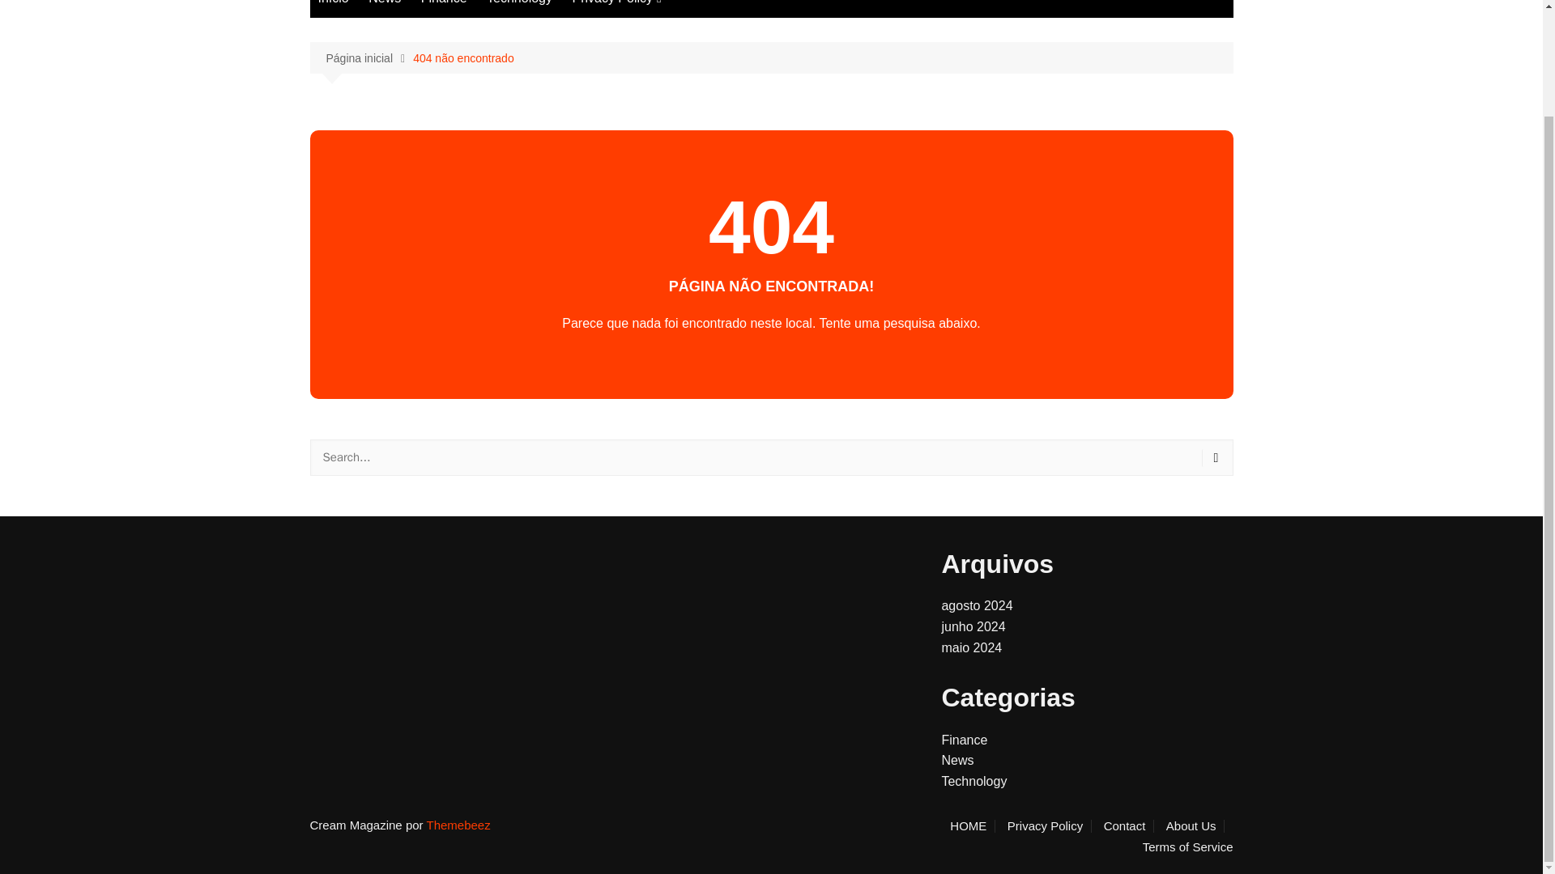 The height and width of the screenshot is (874, 1555). What do you see at coordinates (970, 647) in the screenshot?
I see `maio 2024` at bounding box center [970, 647].